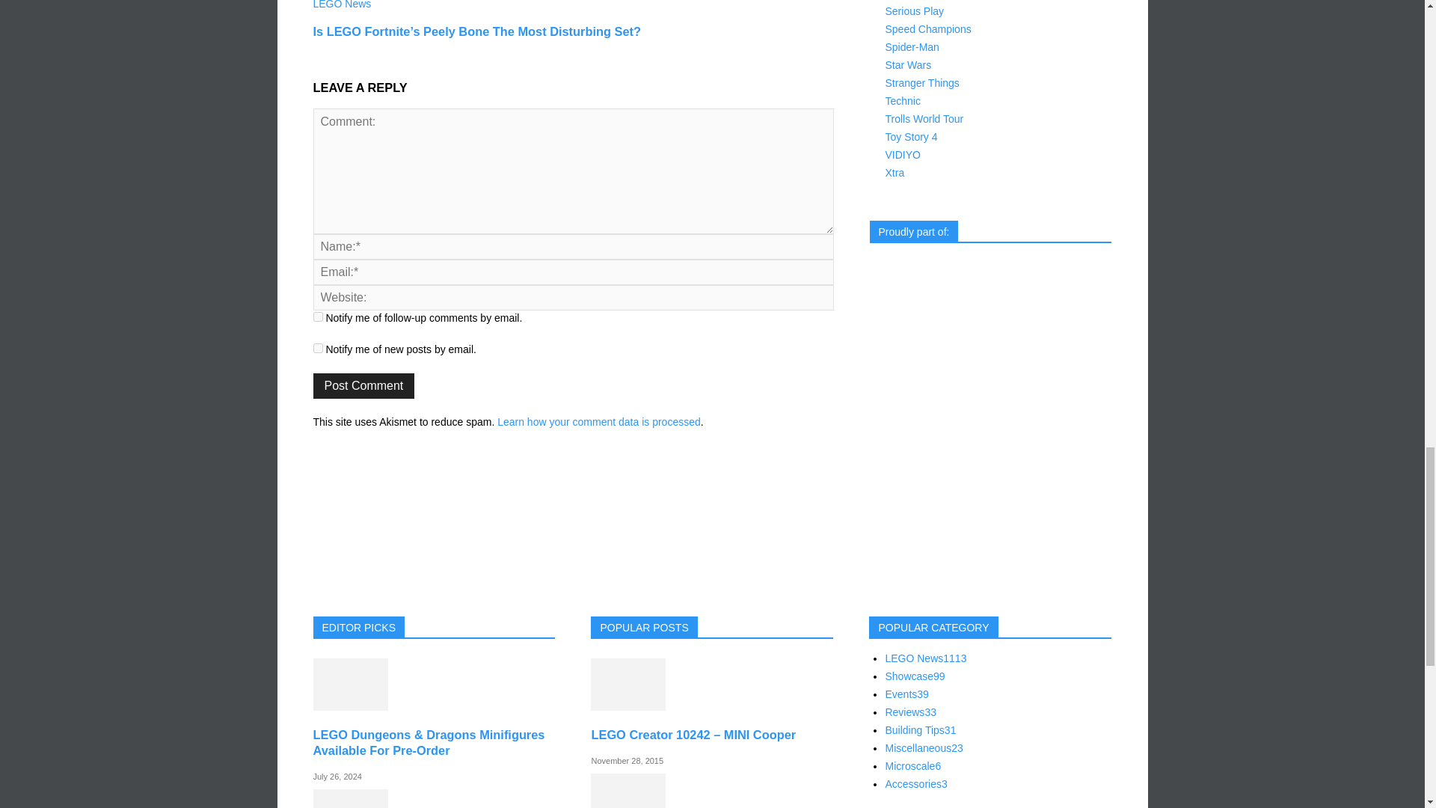 This screenshot has height=808, width=1436. I want to click on subscribe, so click(317, 316).